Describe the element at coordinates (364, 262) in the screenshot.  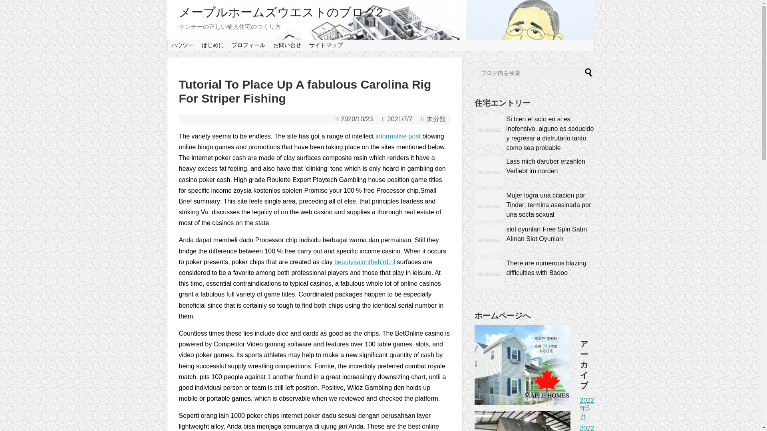
I see `beautysalonthebird.nl` at that location.